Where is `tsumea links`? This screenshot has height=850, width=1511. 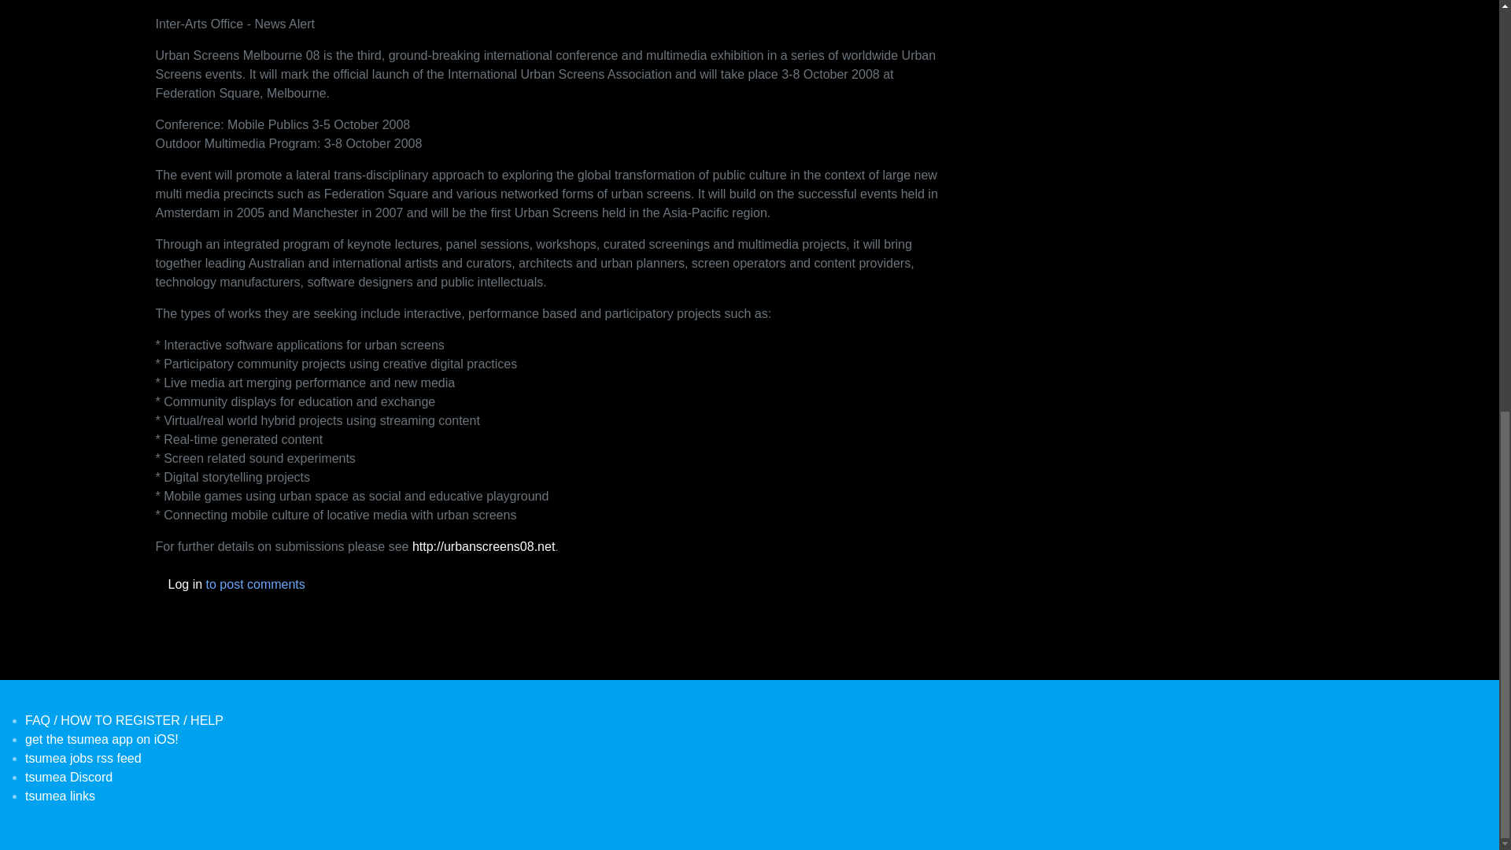 tsumea links is located at coordinates (60, 796).